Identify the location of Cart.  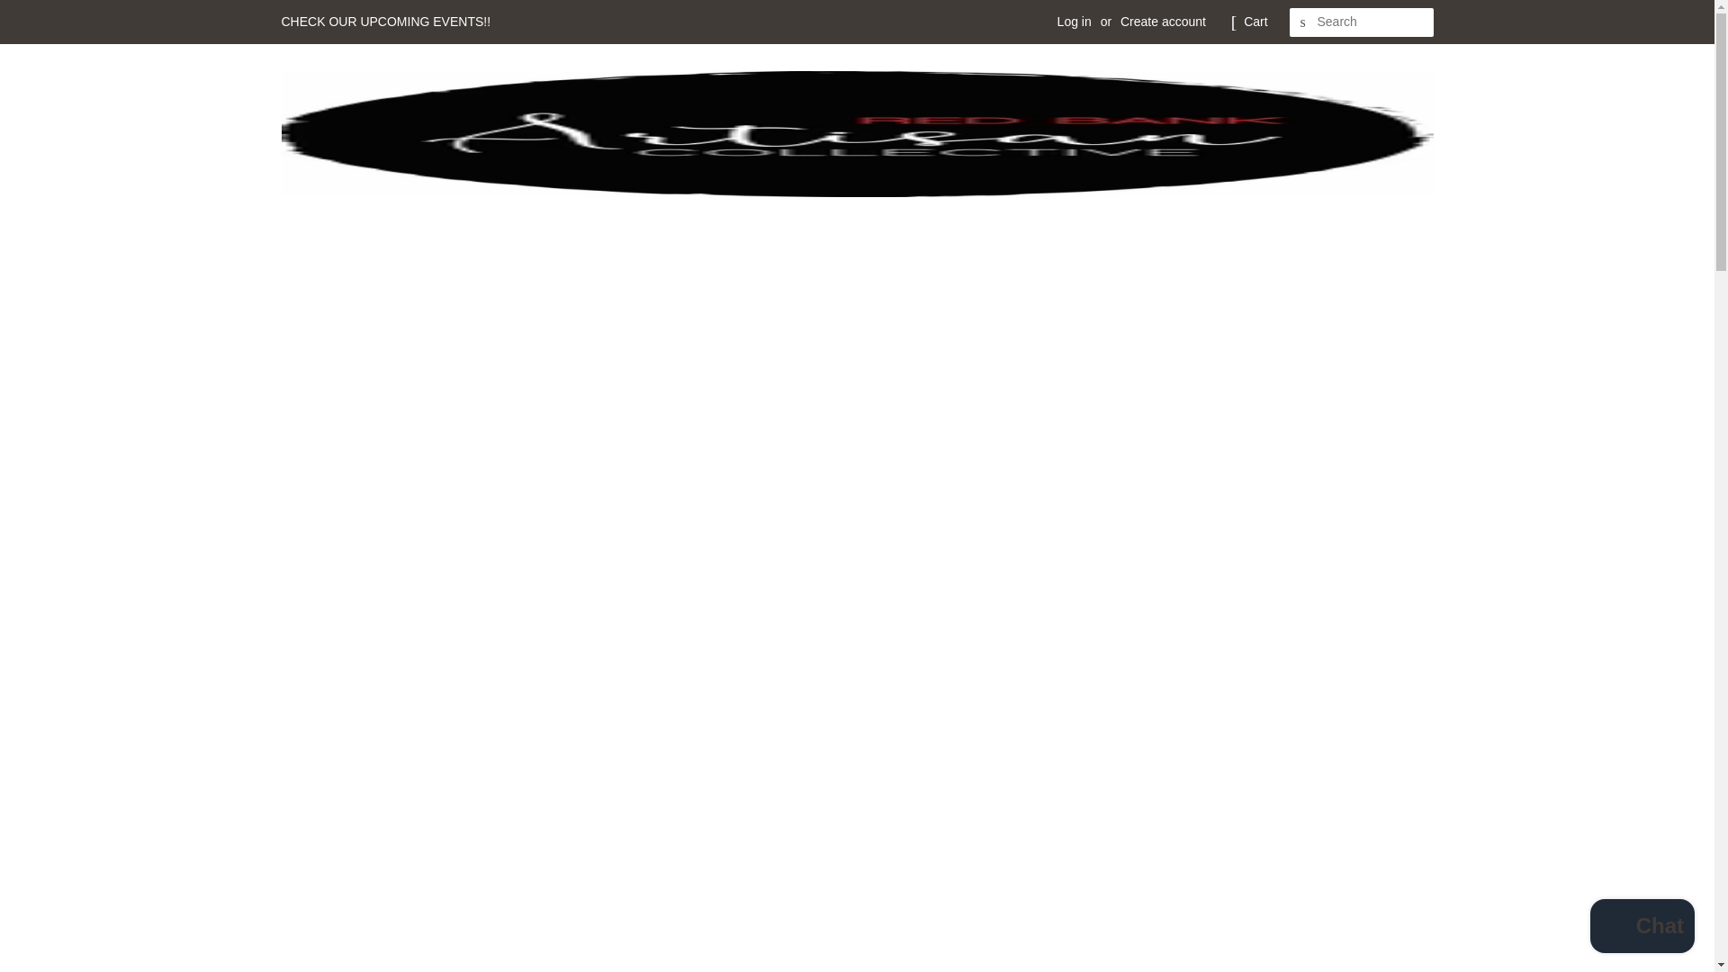
(1255, 22).